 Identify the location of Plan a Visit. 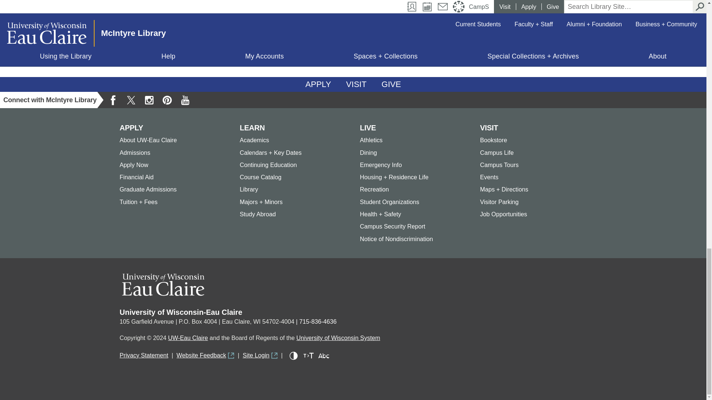
(356, 84).